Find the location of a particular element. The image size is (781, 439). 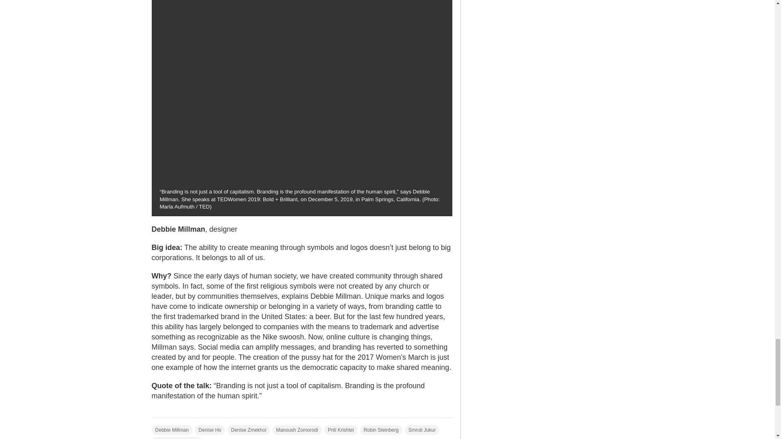

Debbie Millman is located at coordinates (172, 430).